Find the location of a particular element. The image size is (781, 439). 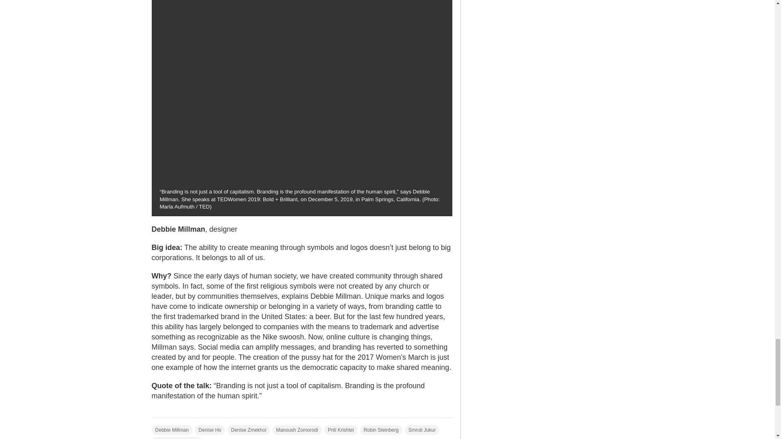

Debbie Millman is located at coordinates (172, 430).